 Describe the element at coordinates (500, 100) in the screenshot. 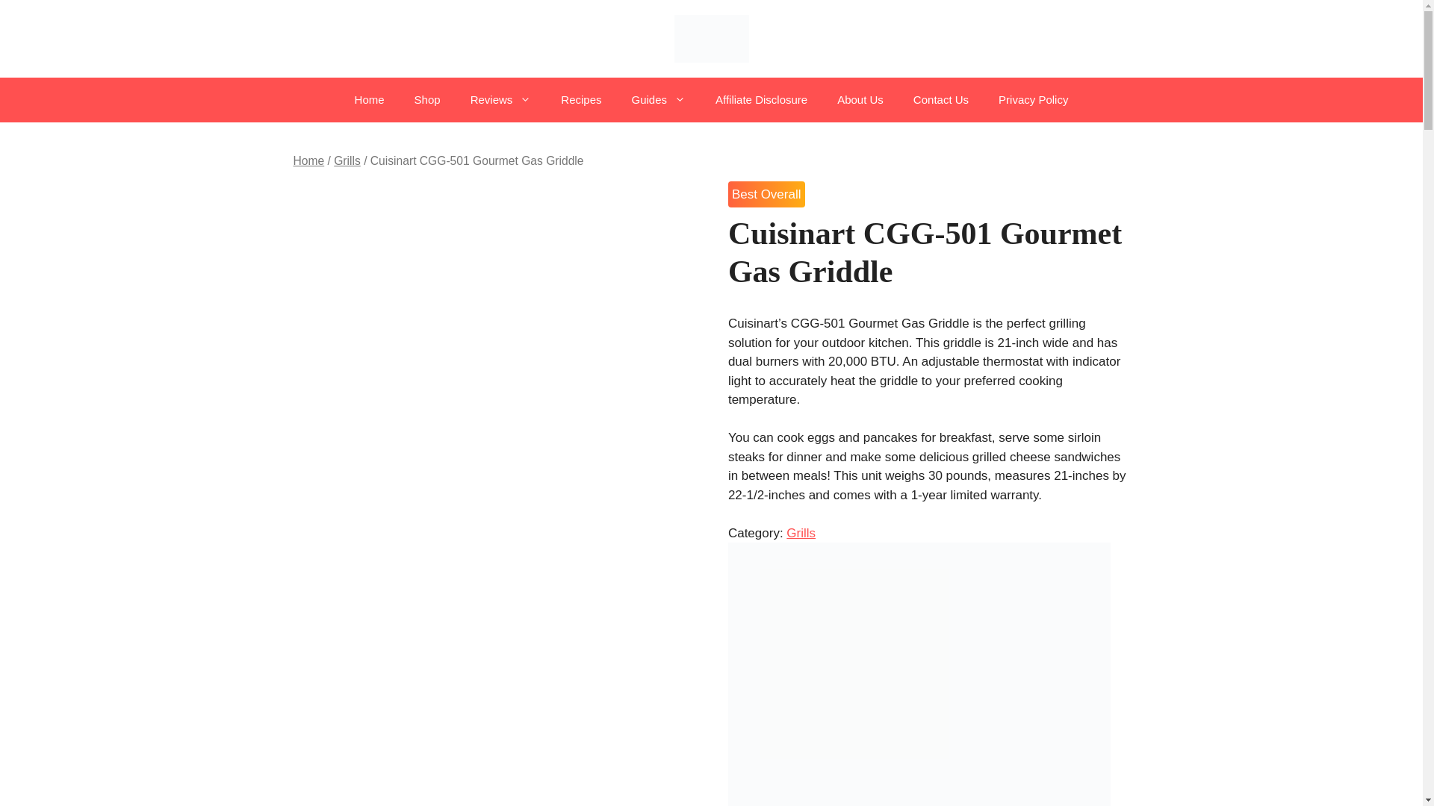

I see `Reviews` at that location.